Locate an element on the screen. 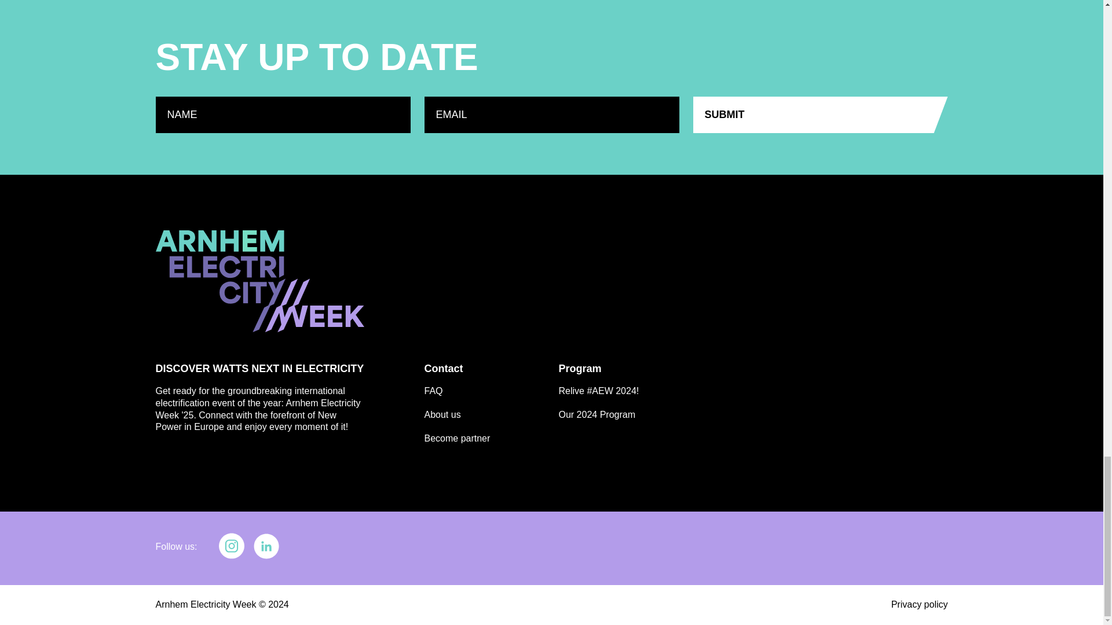 The width and height of the screenshot is (1112, 625). Submit is located at coordinates (820, 115).